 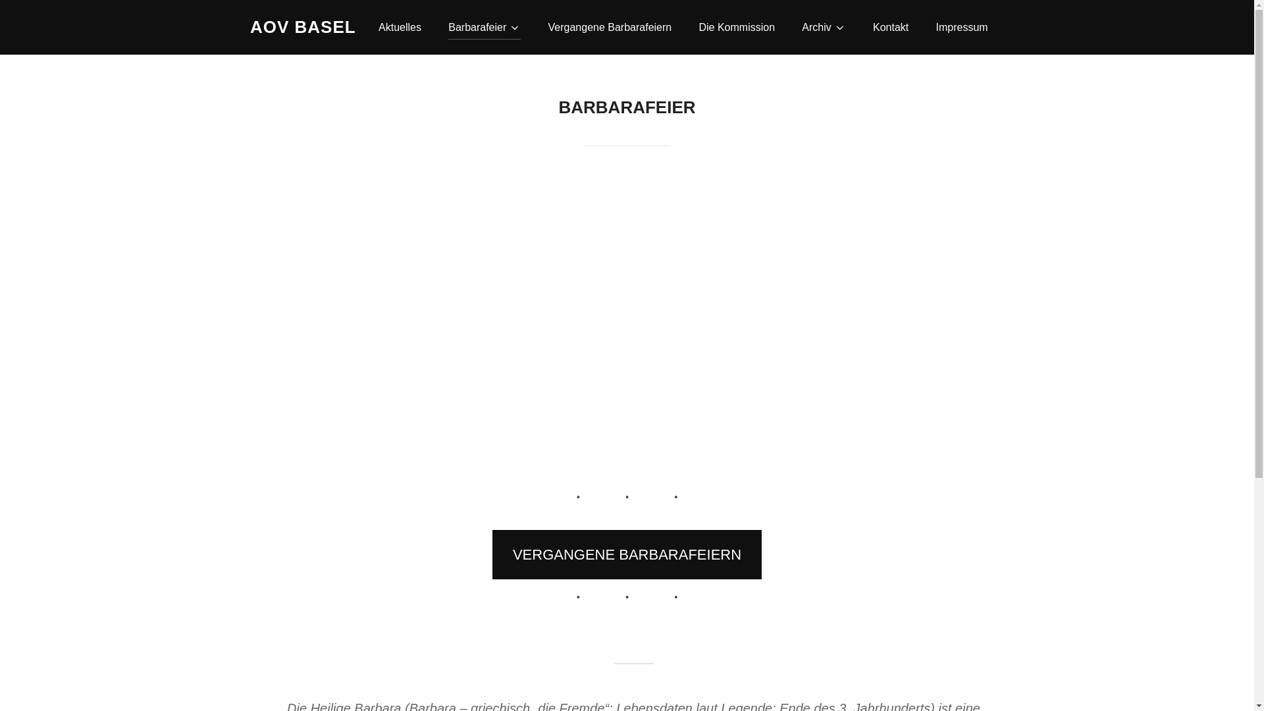 I want to click on AOV BASEL, so click(x=303, y=28).